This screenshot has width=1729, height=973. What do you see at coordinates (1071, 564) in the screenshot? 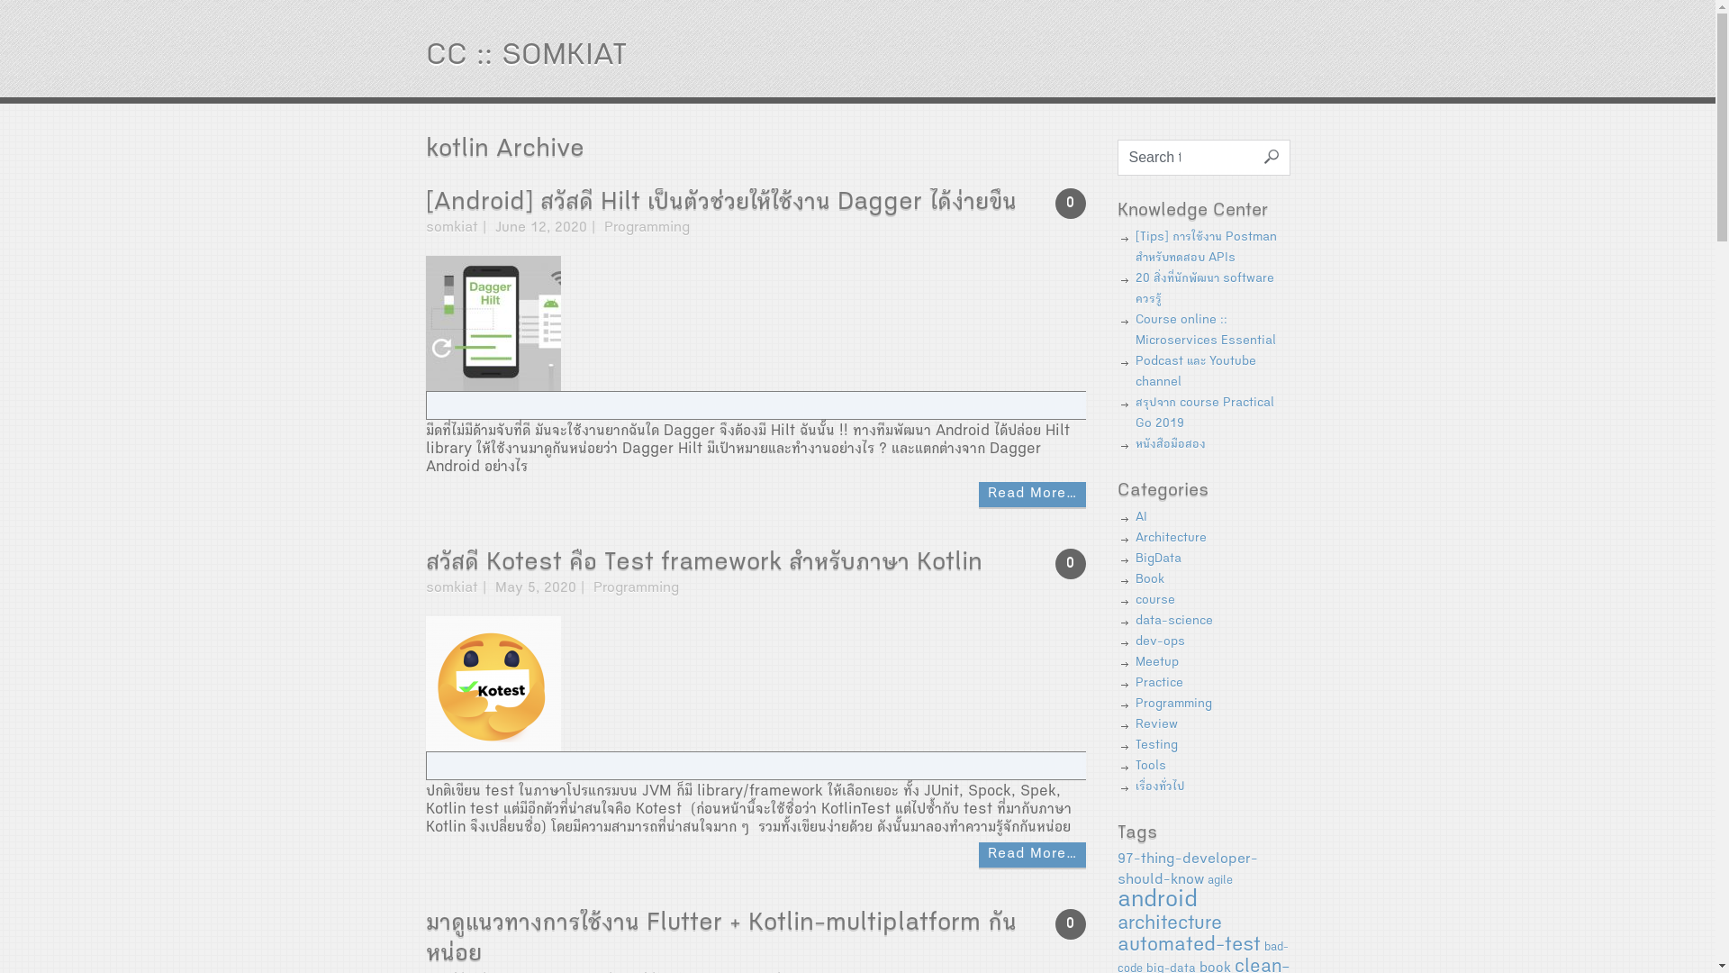
I see `0` at bounding box center [1071, 564].